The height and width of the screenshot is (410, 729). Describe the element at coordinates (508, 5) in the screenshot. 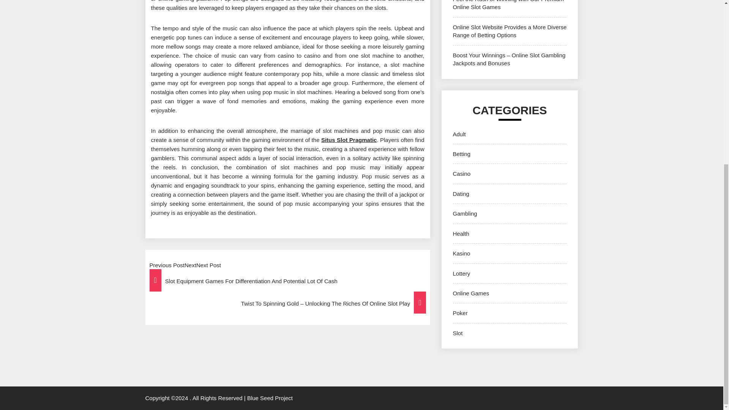

I see `Feel the Rush of Winning with Our Premium Online Slot Games` at that location.